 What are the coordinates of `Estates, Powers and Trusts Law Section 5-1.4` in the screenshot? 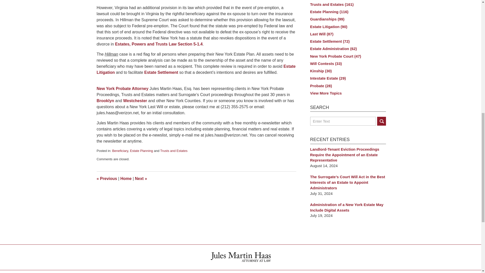 It's located at (159, 44).